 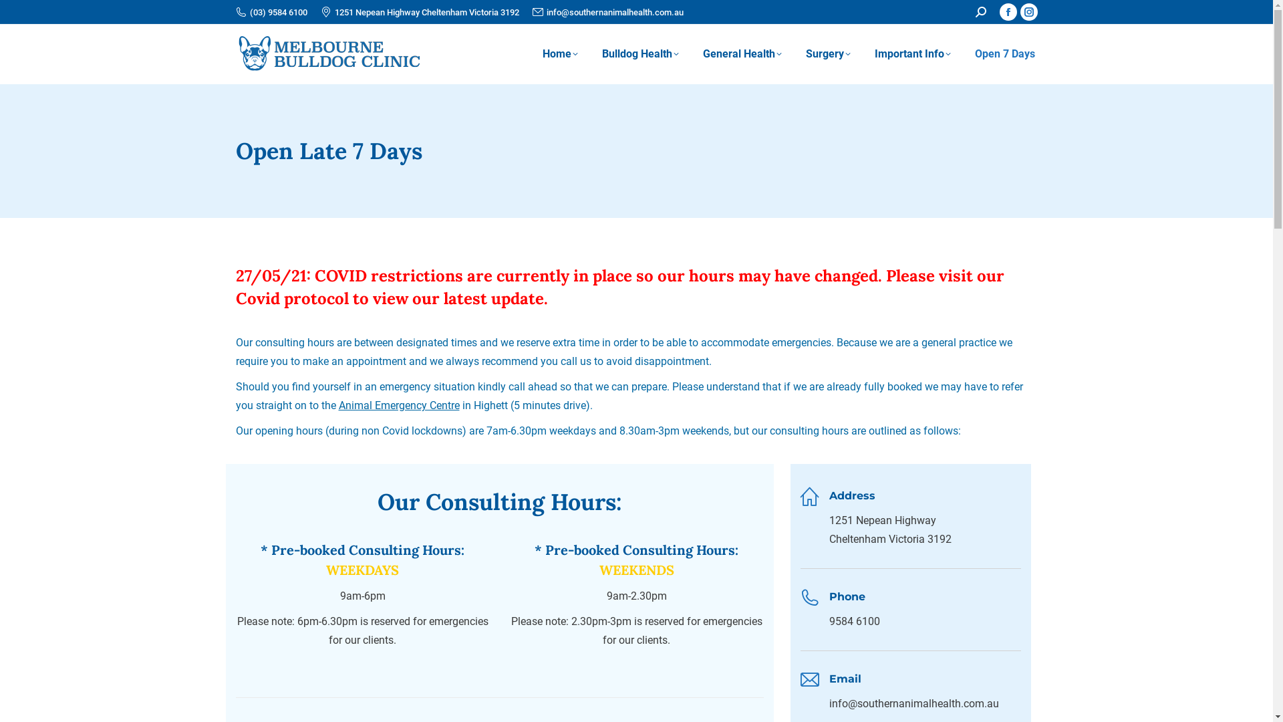 What do you see at coordinates (291, 298) in the screenshot?
I see `Covid protocol` at bounding box center [291, 298].